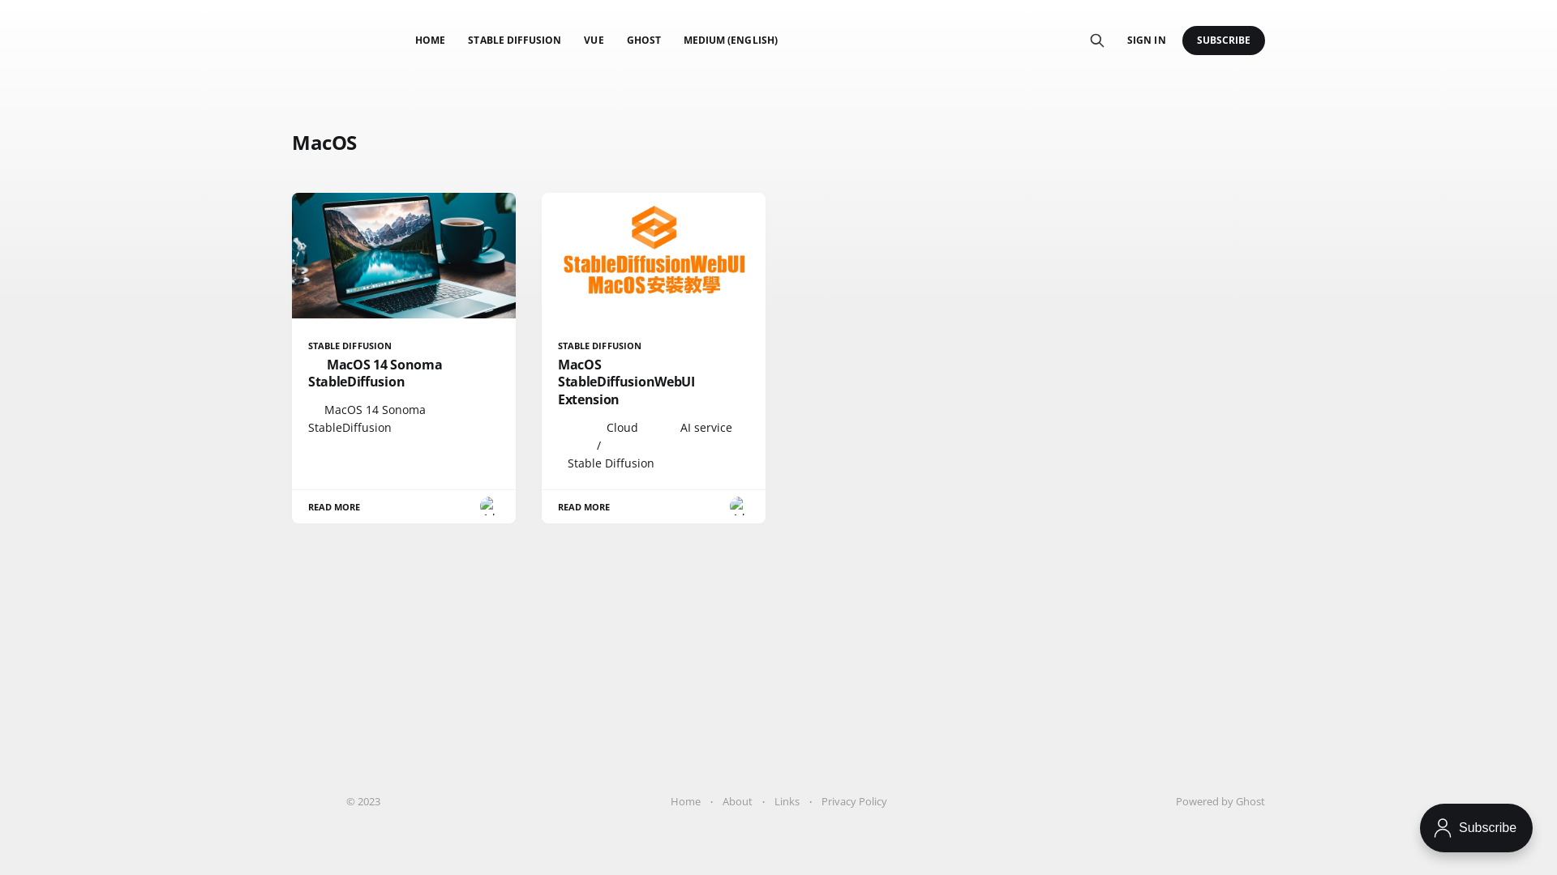 Image resolution: width=1557 pixels, height=875 pixels. Describe the element at coordinates (1220, 801) in the screenshot. I see `Powered by Ghost` at that location.